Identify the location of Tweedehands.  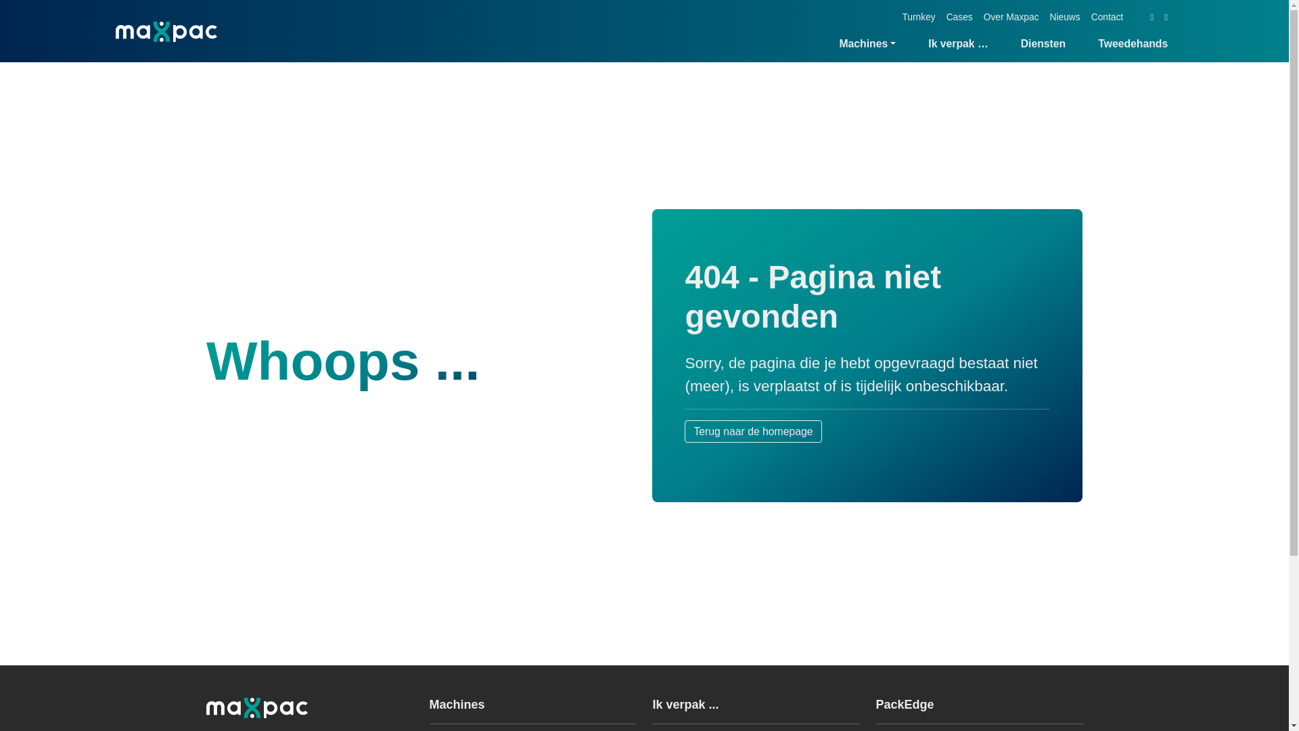
(1127, 44).